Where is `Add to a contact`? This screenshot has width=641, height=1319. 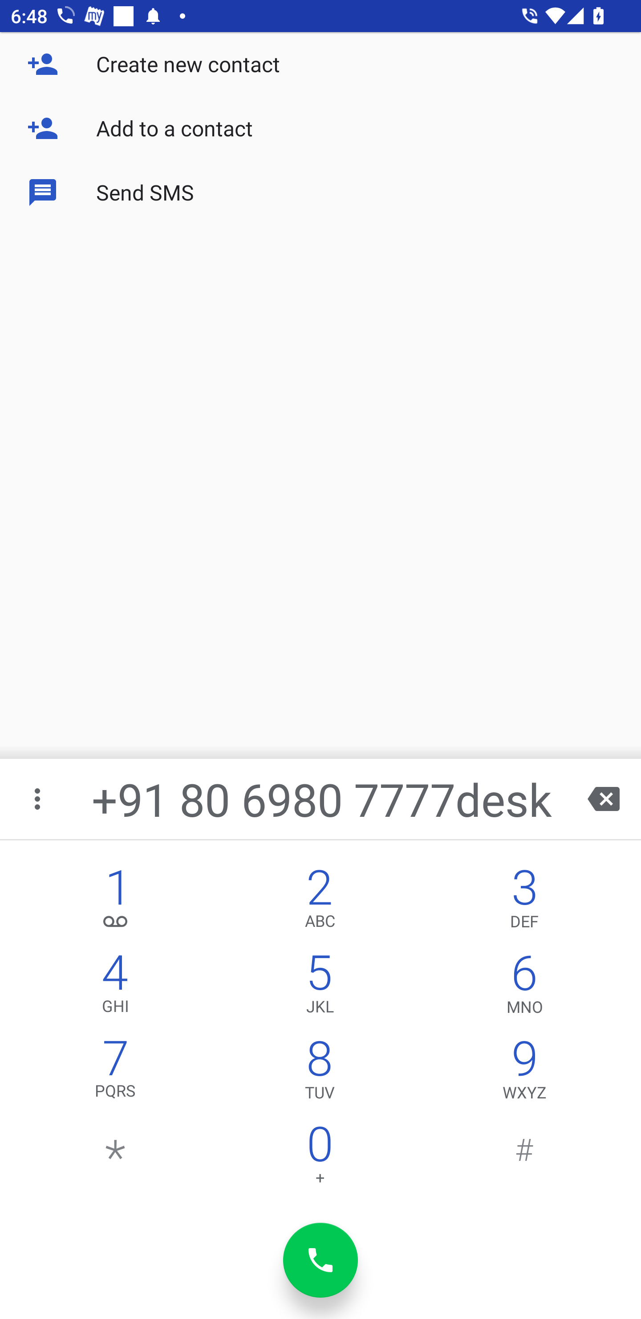 Add to a contact is located at coordinates (320, 128).